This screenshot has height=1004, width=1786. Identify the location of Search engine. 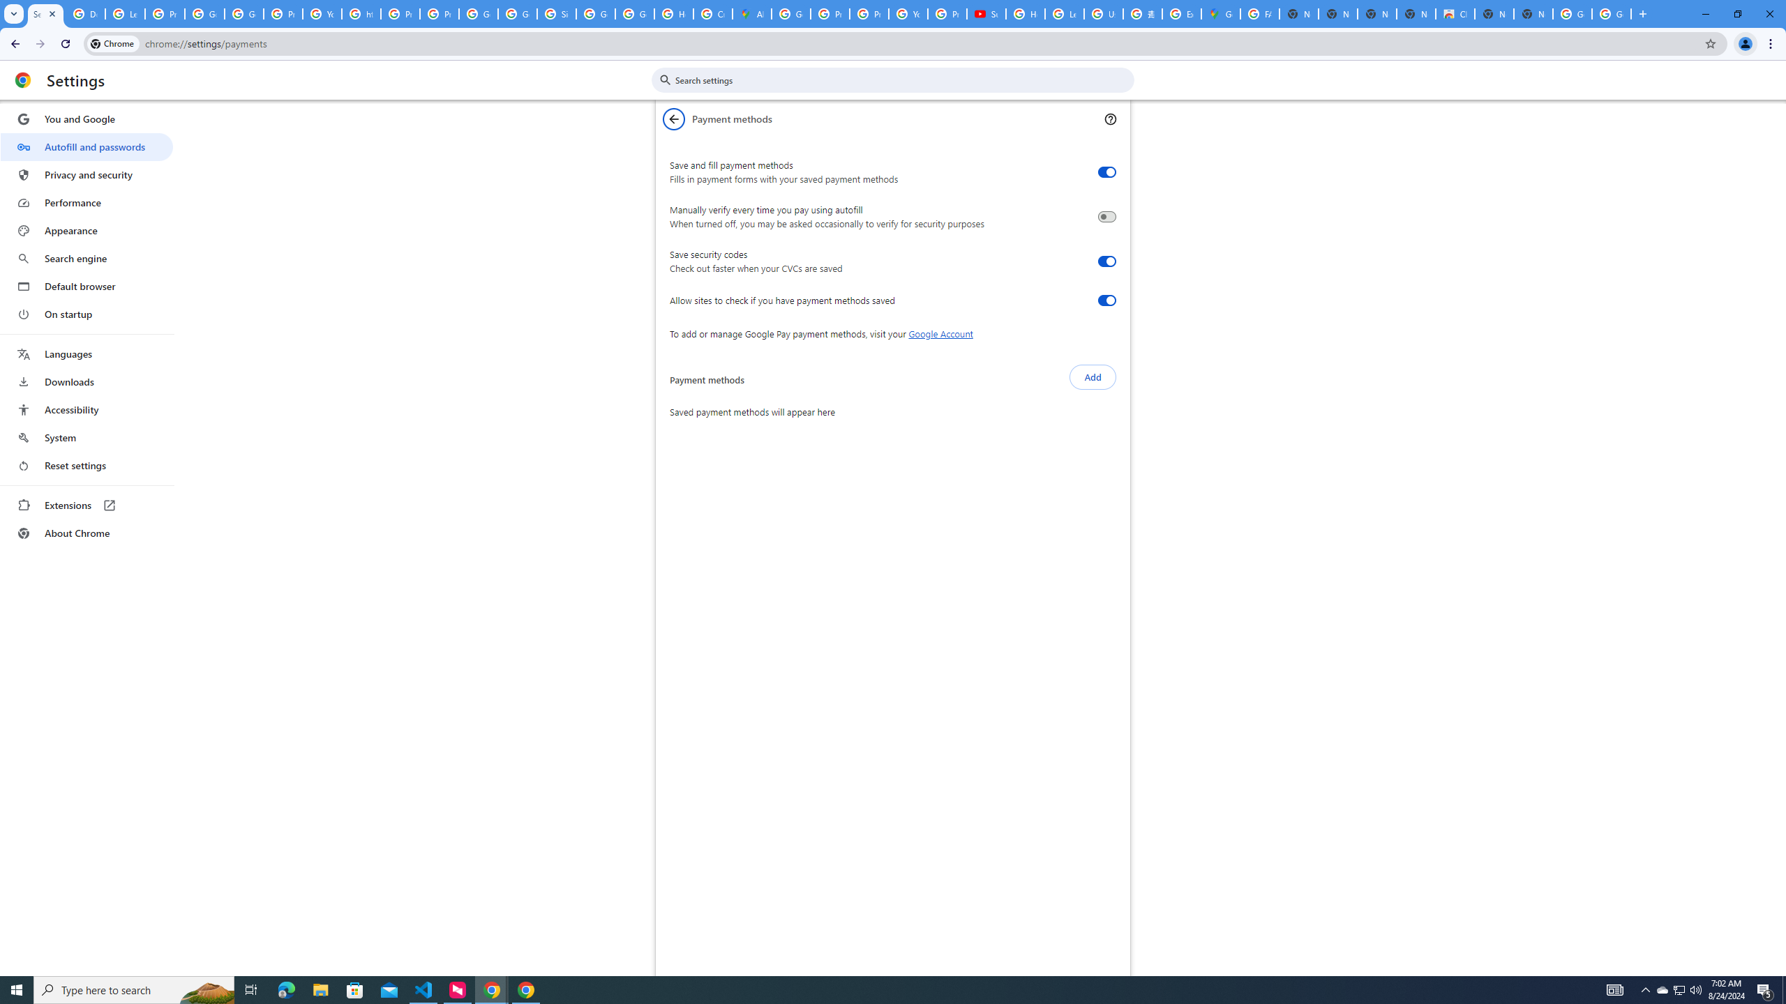
(87, 259).